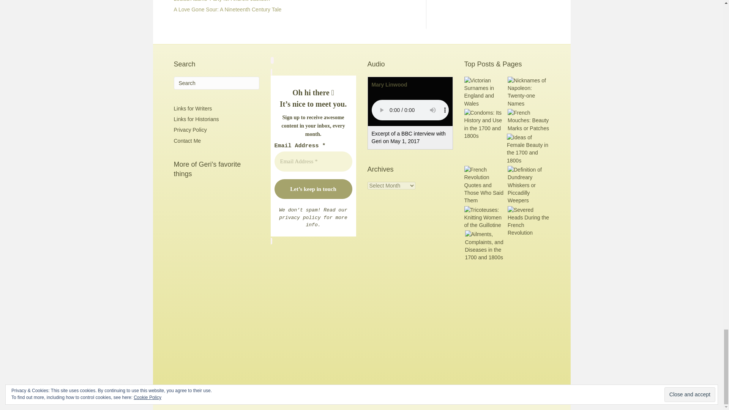 Image resolution: width=729 pixels, height=410 pixels. Describe the element at coordinates (313, 161) in the screenshot. I see `Email Address` at that location.